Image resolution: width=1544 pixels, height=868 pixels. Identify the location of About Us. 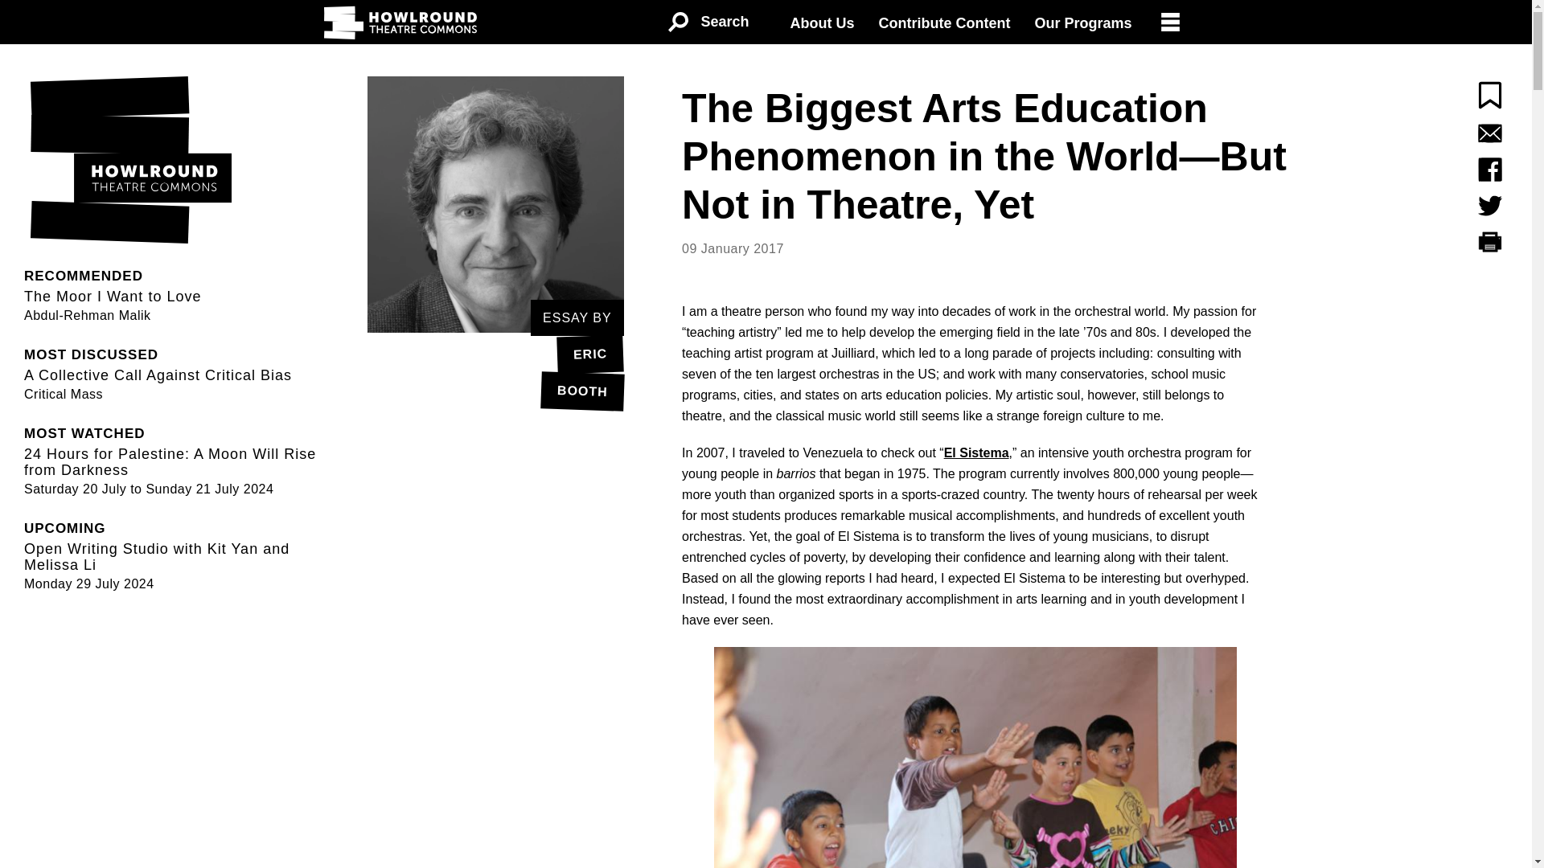
(109, 294).